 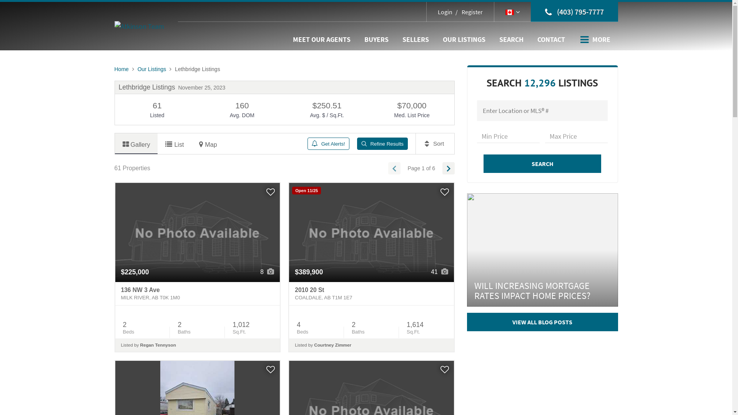 I want to click on Login, so click(x=445, y=12).